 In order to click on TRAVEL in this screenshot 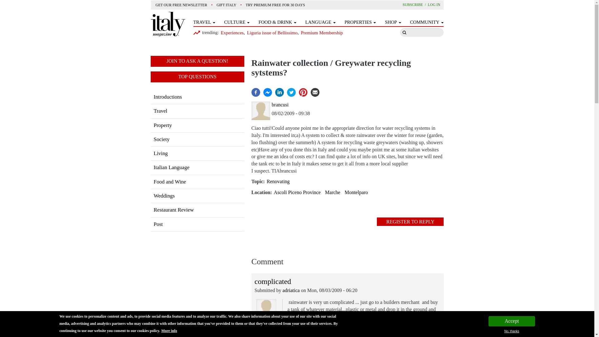, I will do `click(204, 22)`.